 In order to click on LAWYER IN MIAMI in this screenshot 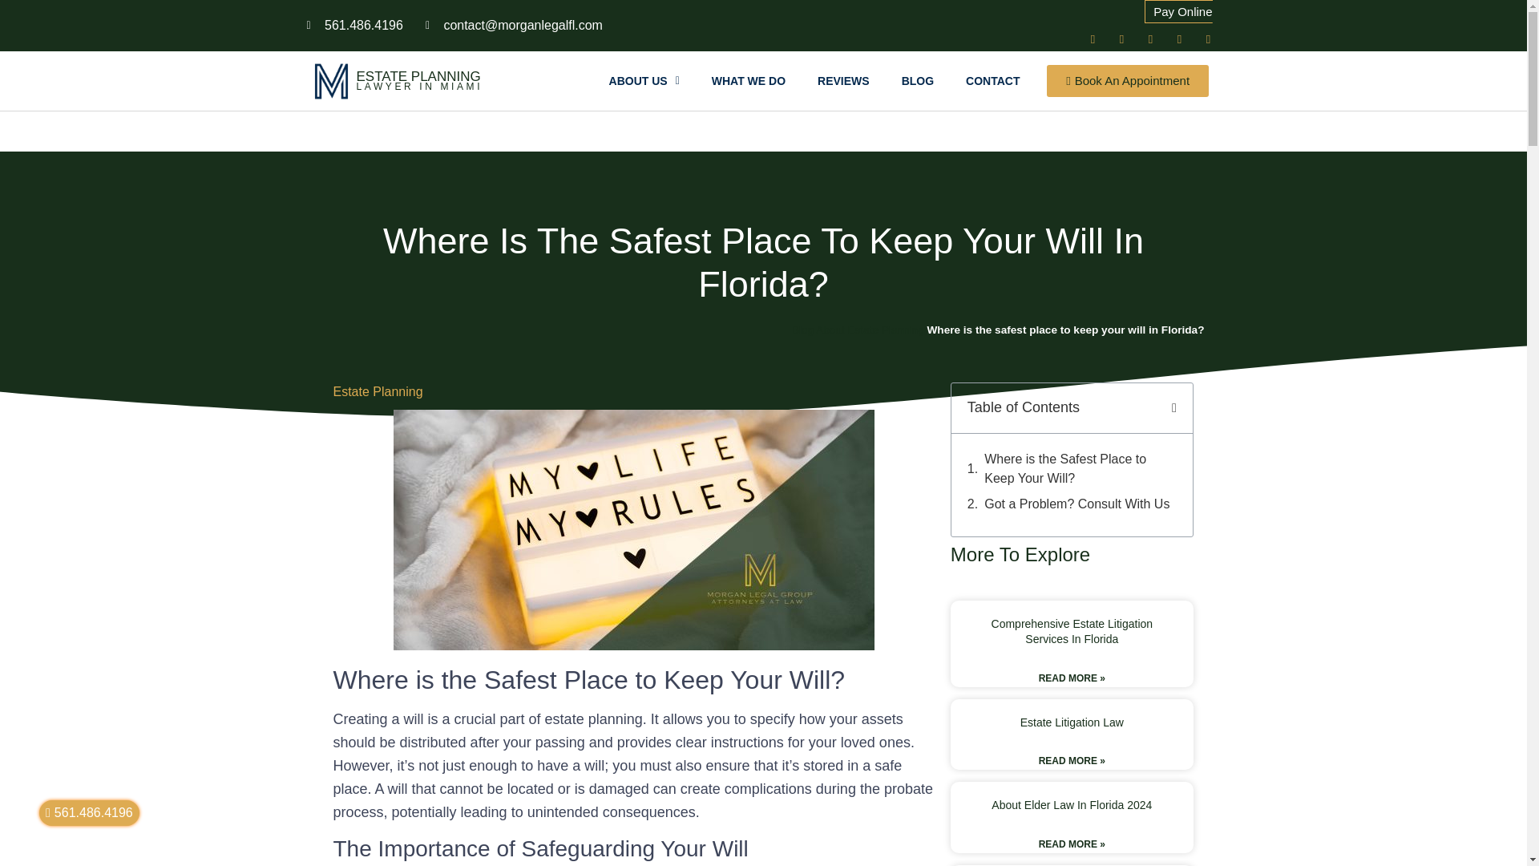, I will do `click(418, 86)`.